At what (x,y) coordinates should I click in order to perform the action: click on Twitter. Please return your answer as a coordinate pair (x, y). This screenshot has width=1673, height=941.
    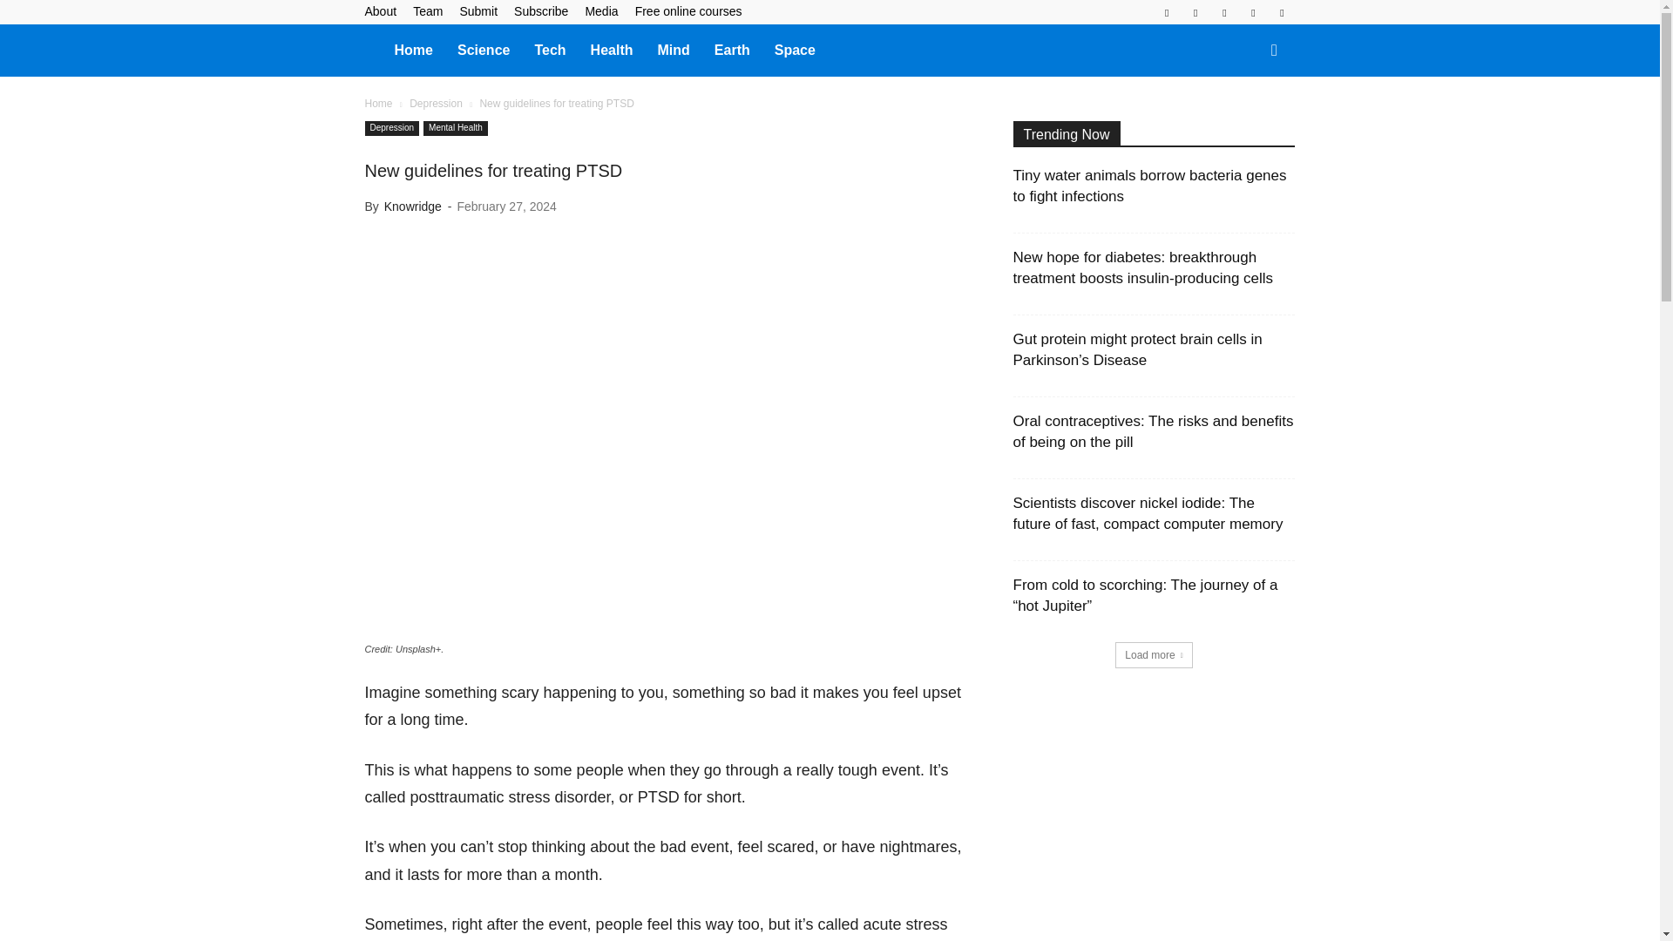
    Looking at the image, I should click on (1253, 12).